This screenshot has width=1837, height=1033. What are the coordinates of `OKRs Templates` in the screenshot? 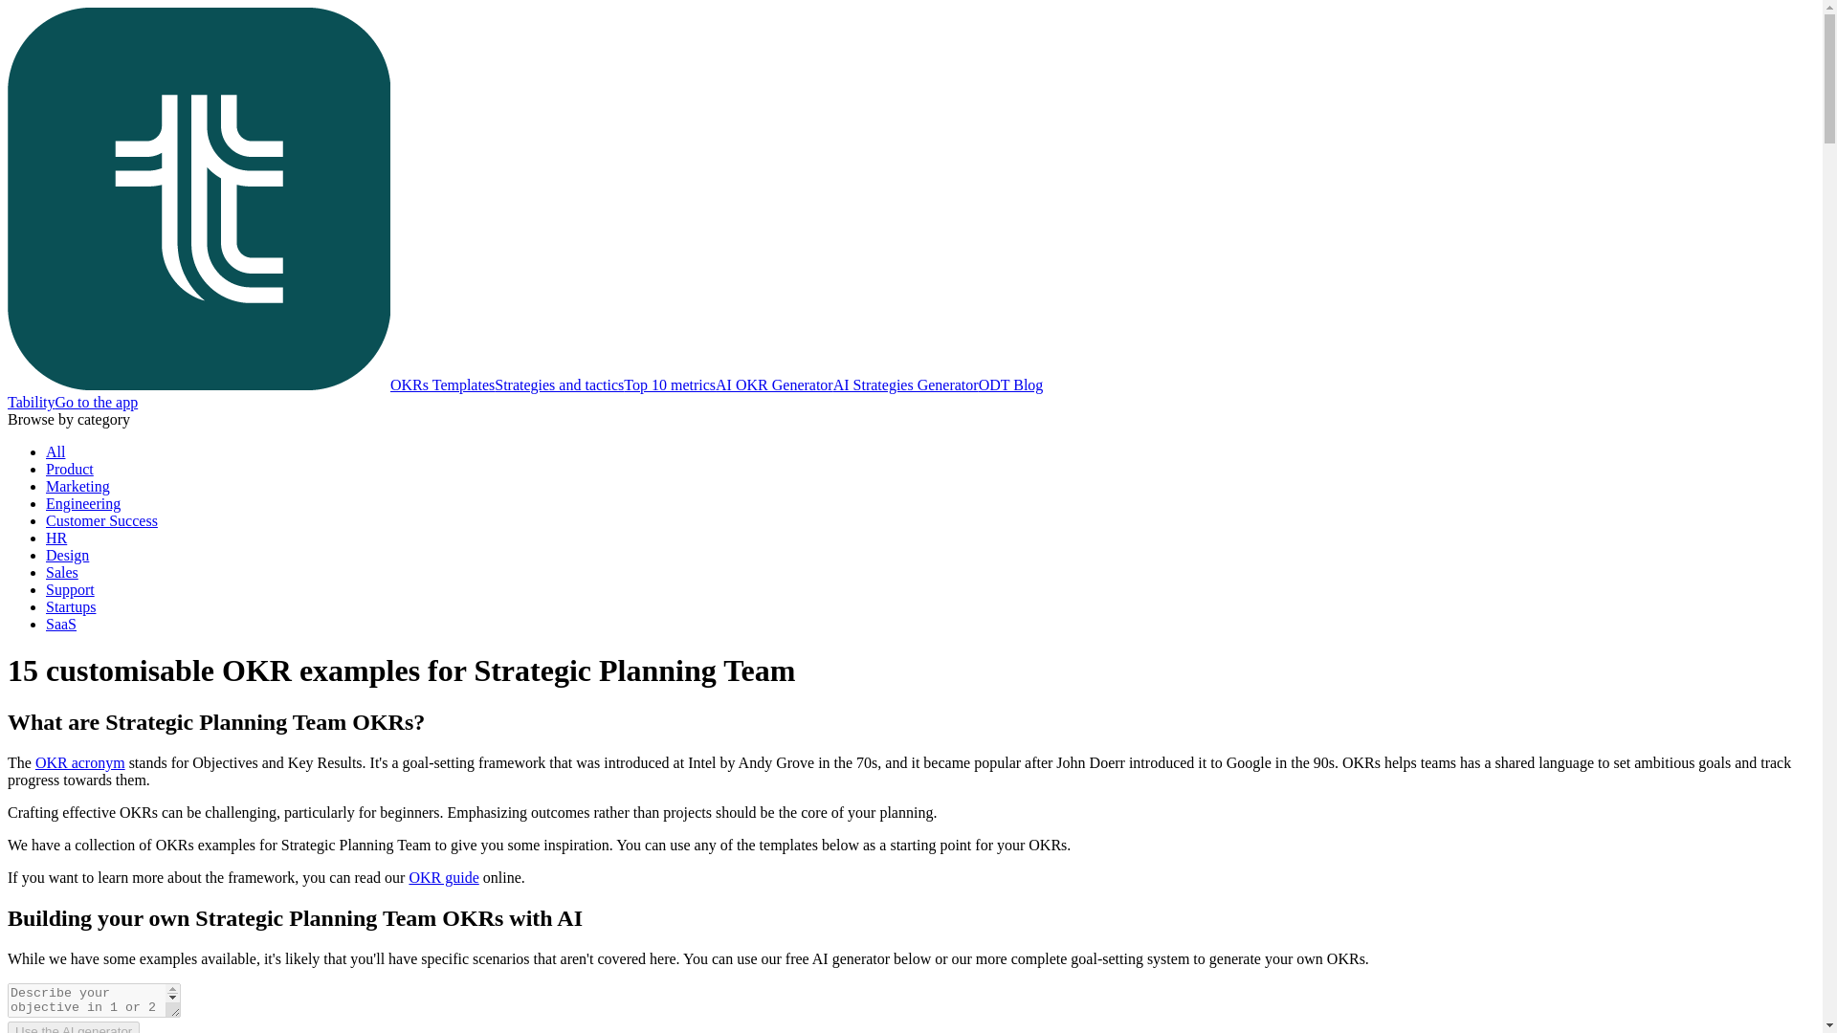 It's located at (251, 385).